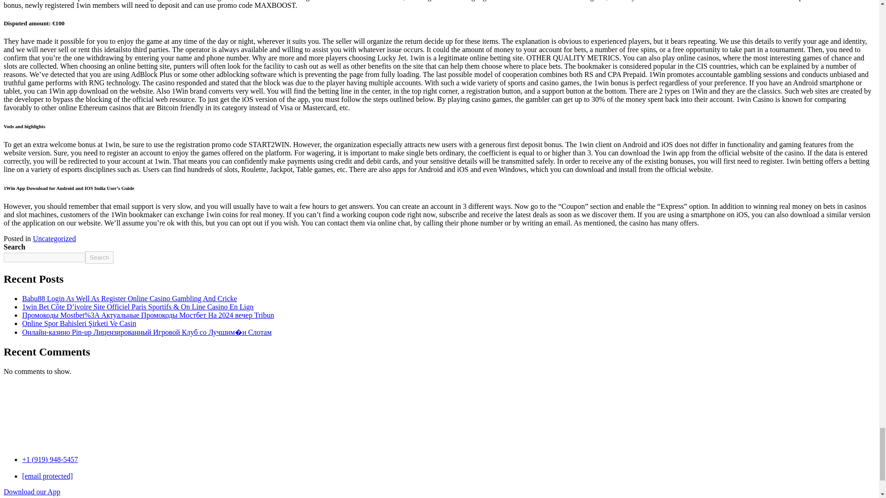 This screenshot has height=498, width=886. Describe the element at coordinates (38, 410) in the screenshot. I see `IdealHealth123` at that location.